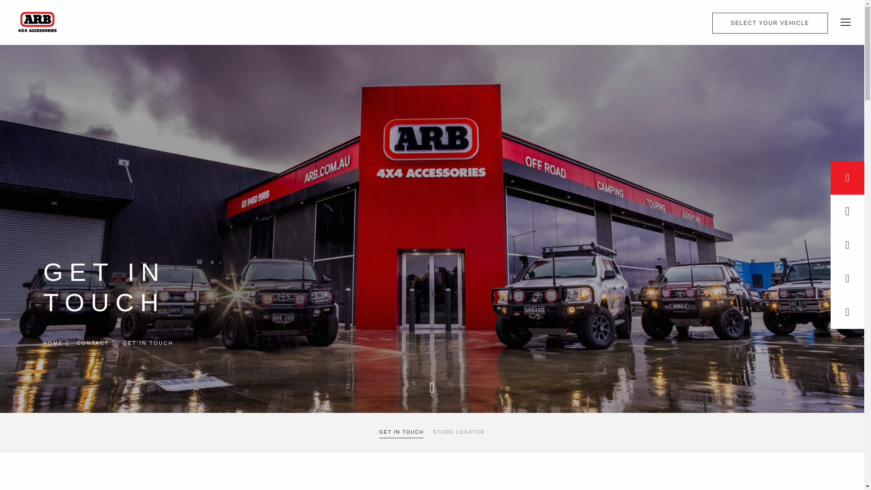  Describe the element at coordinates (401, 432) in the screenshot. I see `Get In Touch` at that location.